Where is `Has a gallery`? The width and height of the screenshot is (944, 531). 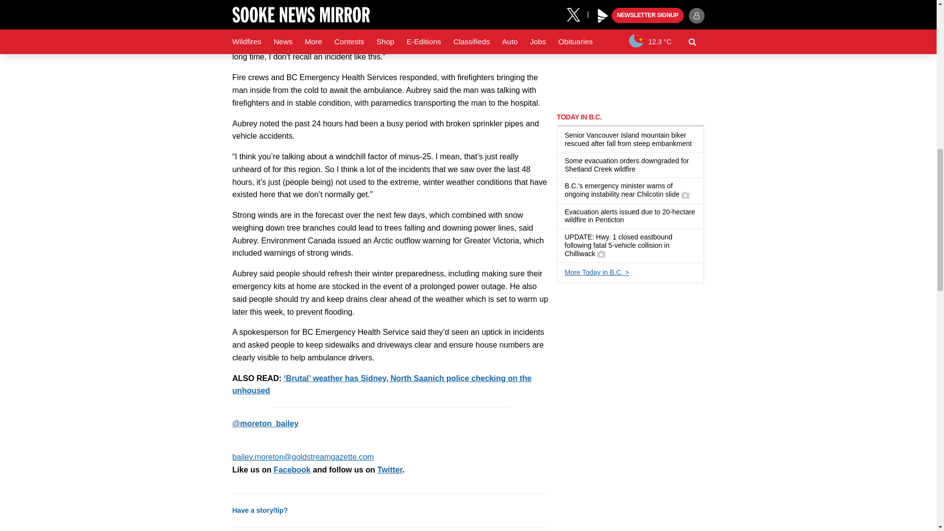
Has a gallery is located at coordinates (685, 195).